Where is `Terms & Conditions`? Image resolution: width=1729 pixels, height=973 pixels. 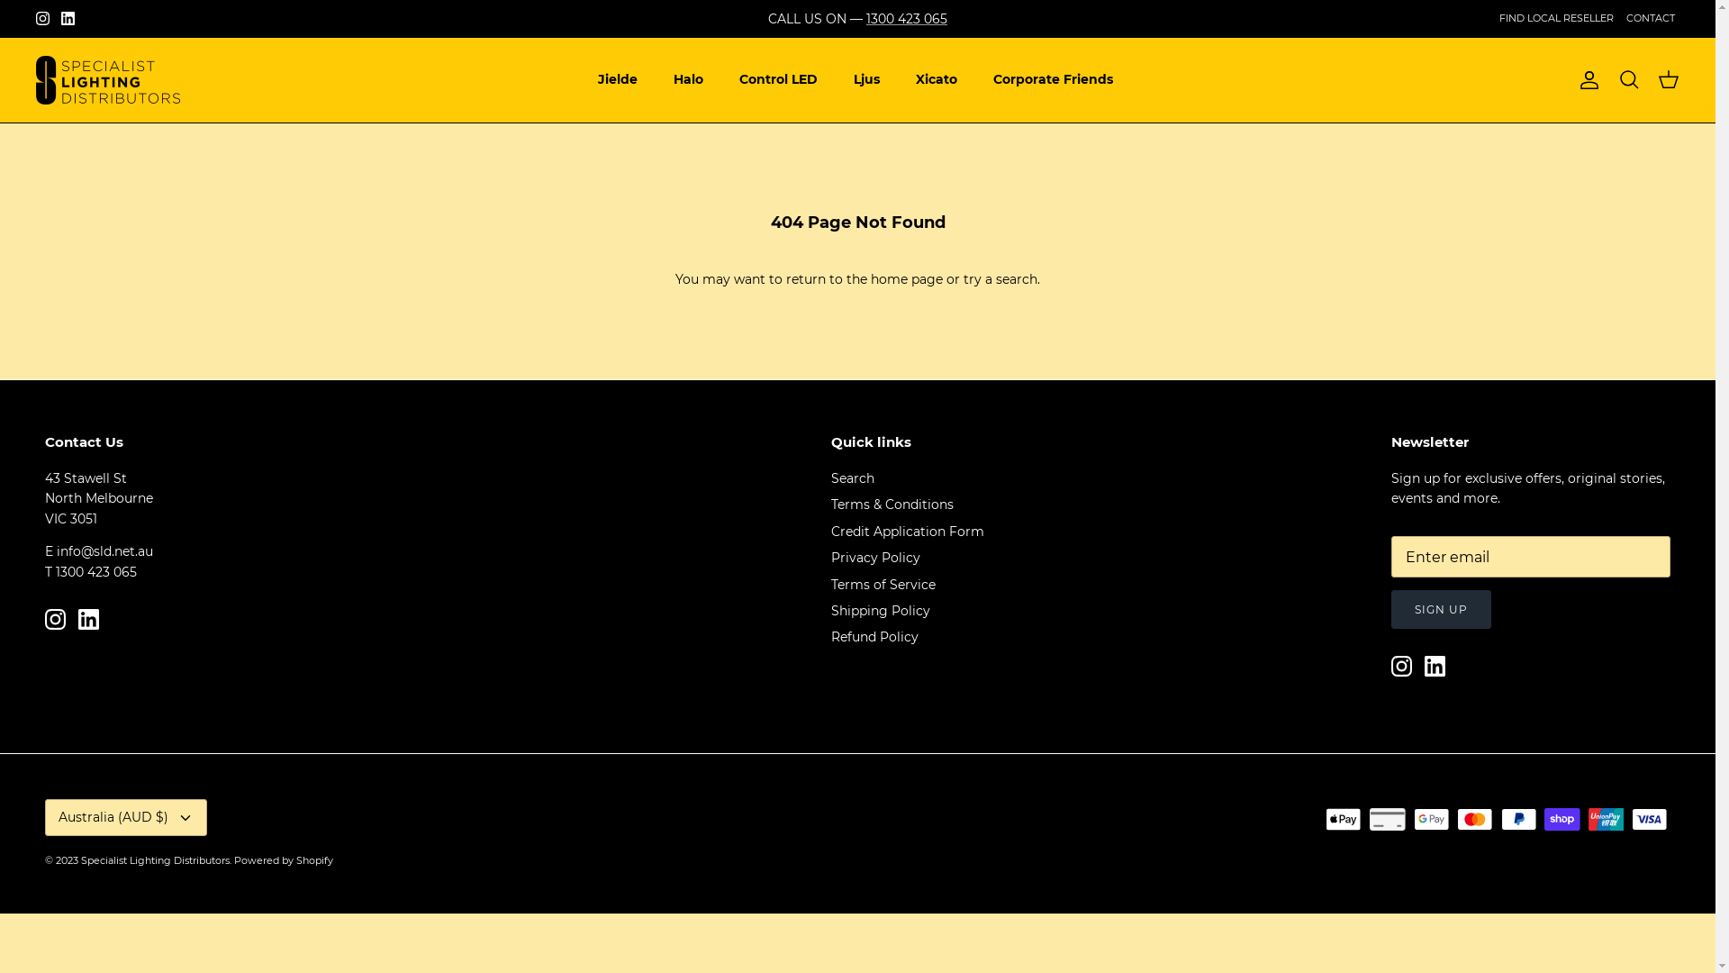
Terms & Conditions is located at coordinates (892, 505).